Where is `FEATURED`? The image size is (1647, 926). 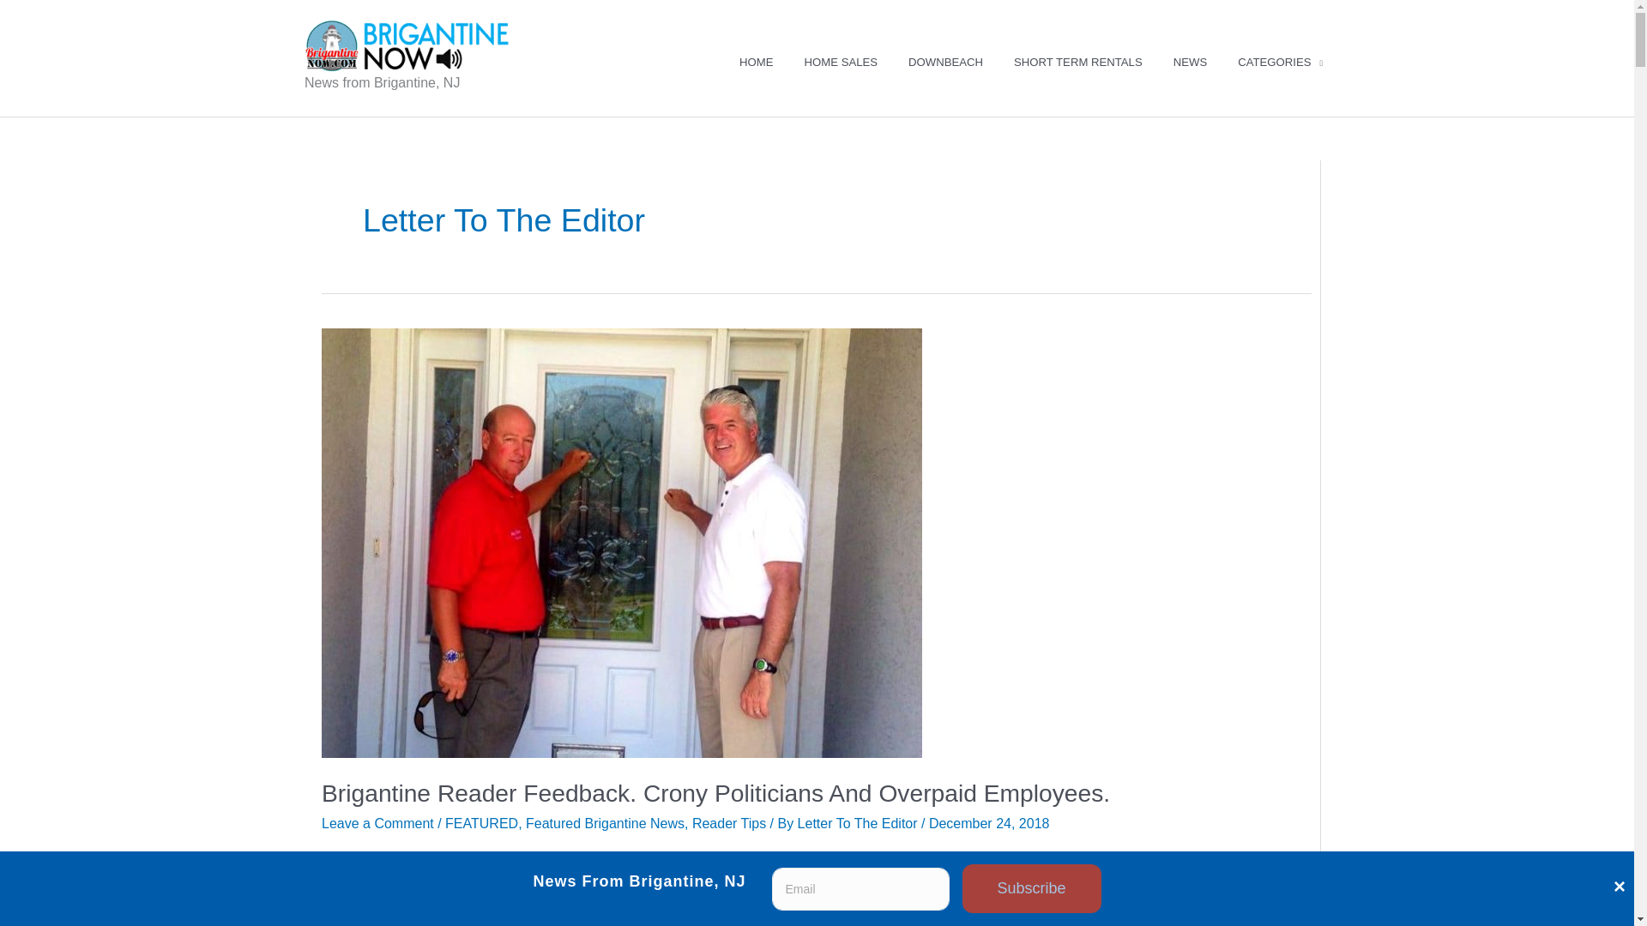
FEATURED is located at coordinates (481, 823).